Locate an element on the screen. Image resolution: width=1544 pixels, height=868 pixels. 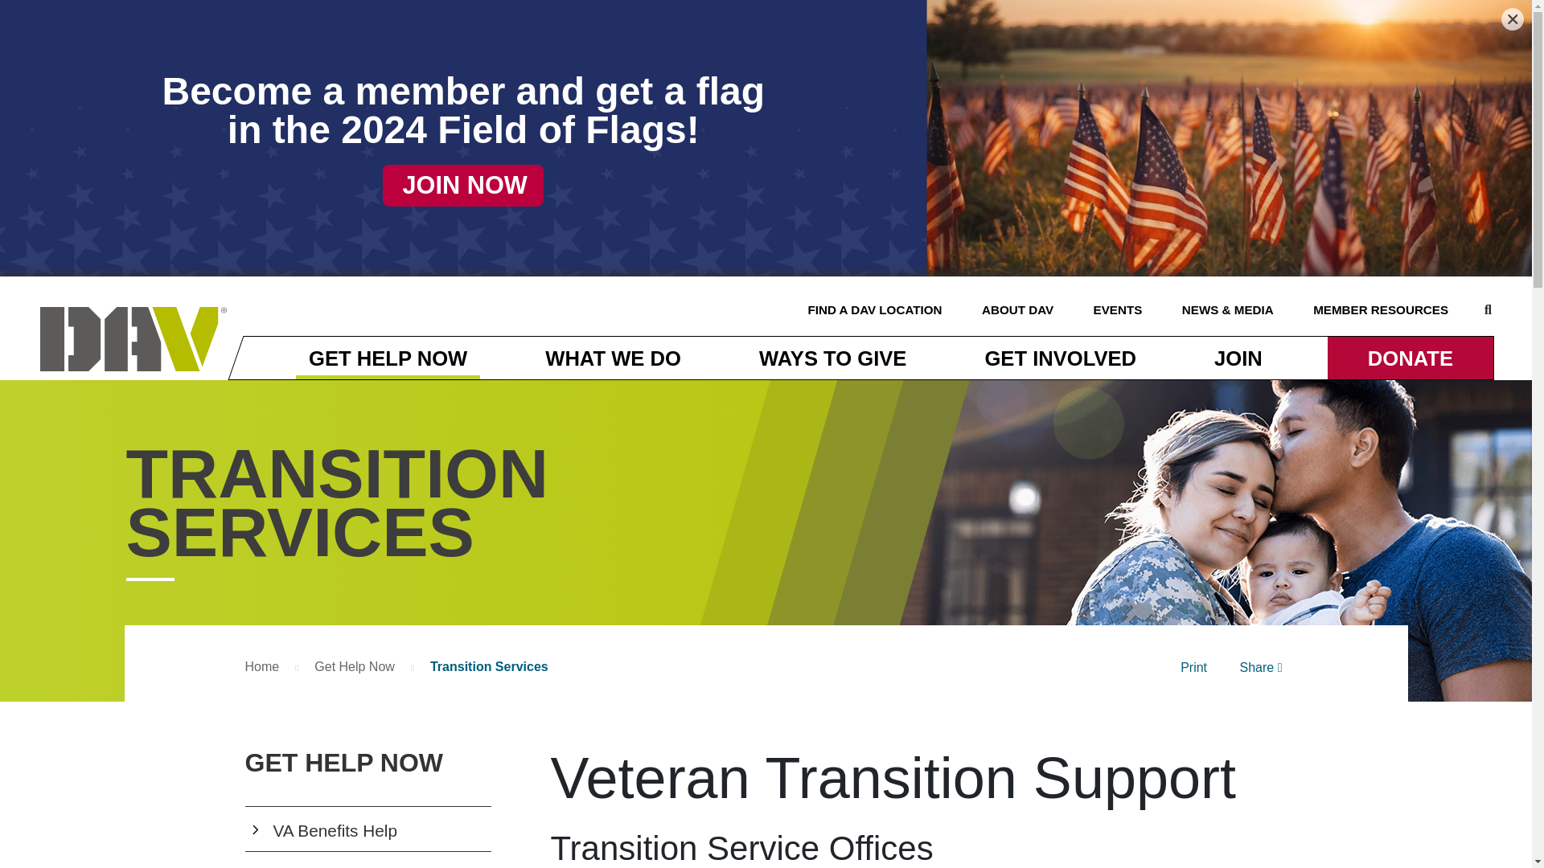
MEMBER RESOURCES is located at coordinates (1380, 309).